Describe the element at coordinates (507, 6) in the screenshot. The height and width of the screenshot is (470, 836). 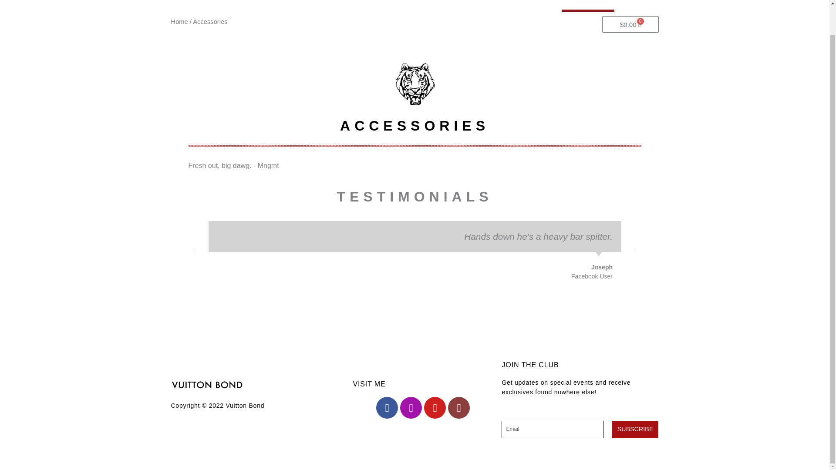
I see `Apparel` at that location.